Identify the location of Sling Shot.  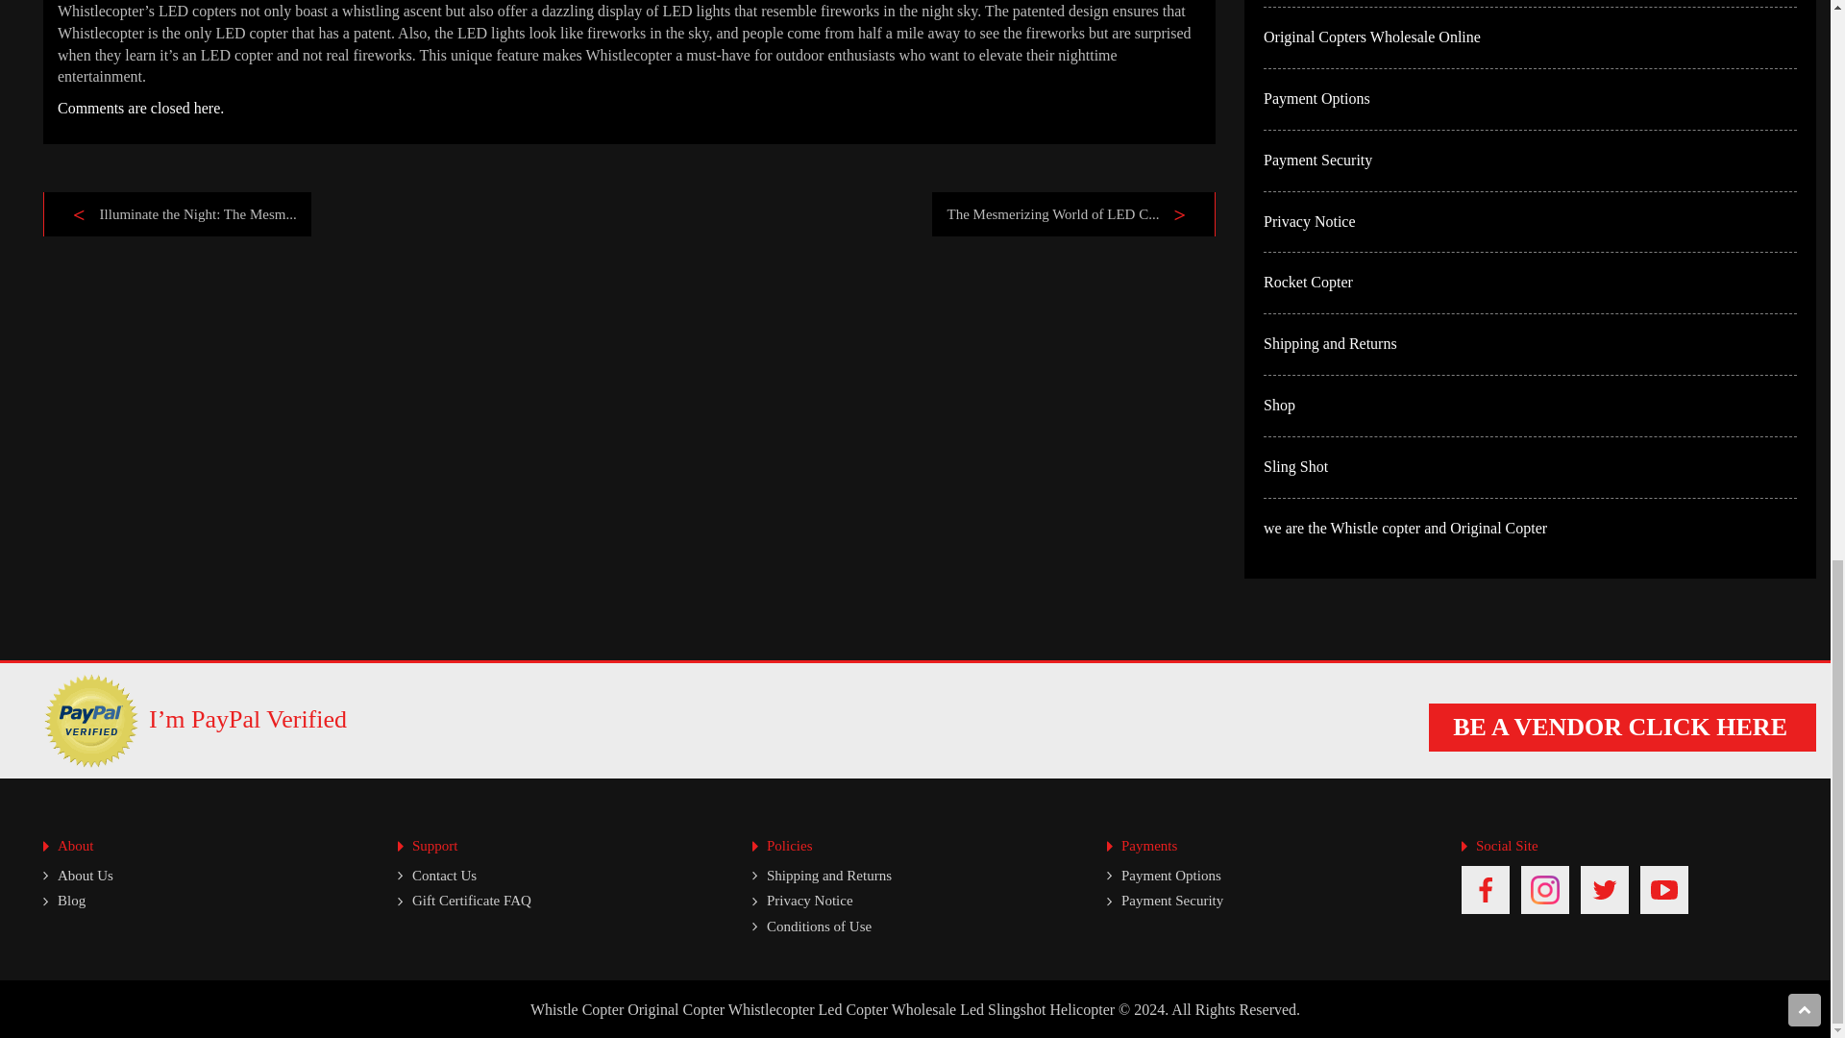
(1295, 466).